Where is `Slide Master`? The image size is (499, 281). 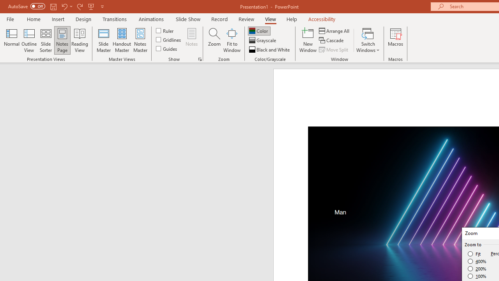
Slide Master is located at coordinates (103, 40).